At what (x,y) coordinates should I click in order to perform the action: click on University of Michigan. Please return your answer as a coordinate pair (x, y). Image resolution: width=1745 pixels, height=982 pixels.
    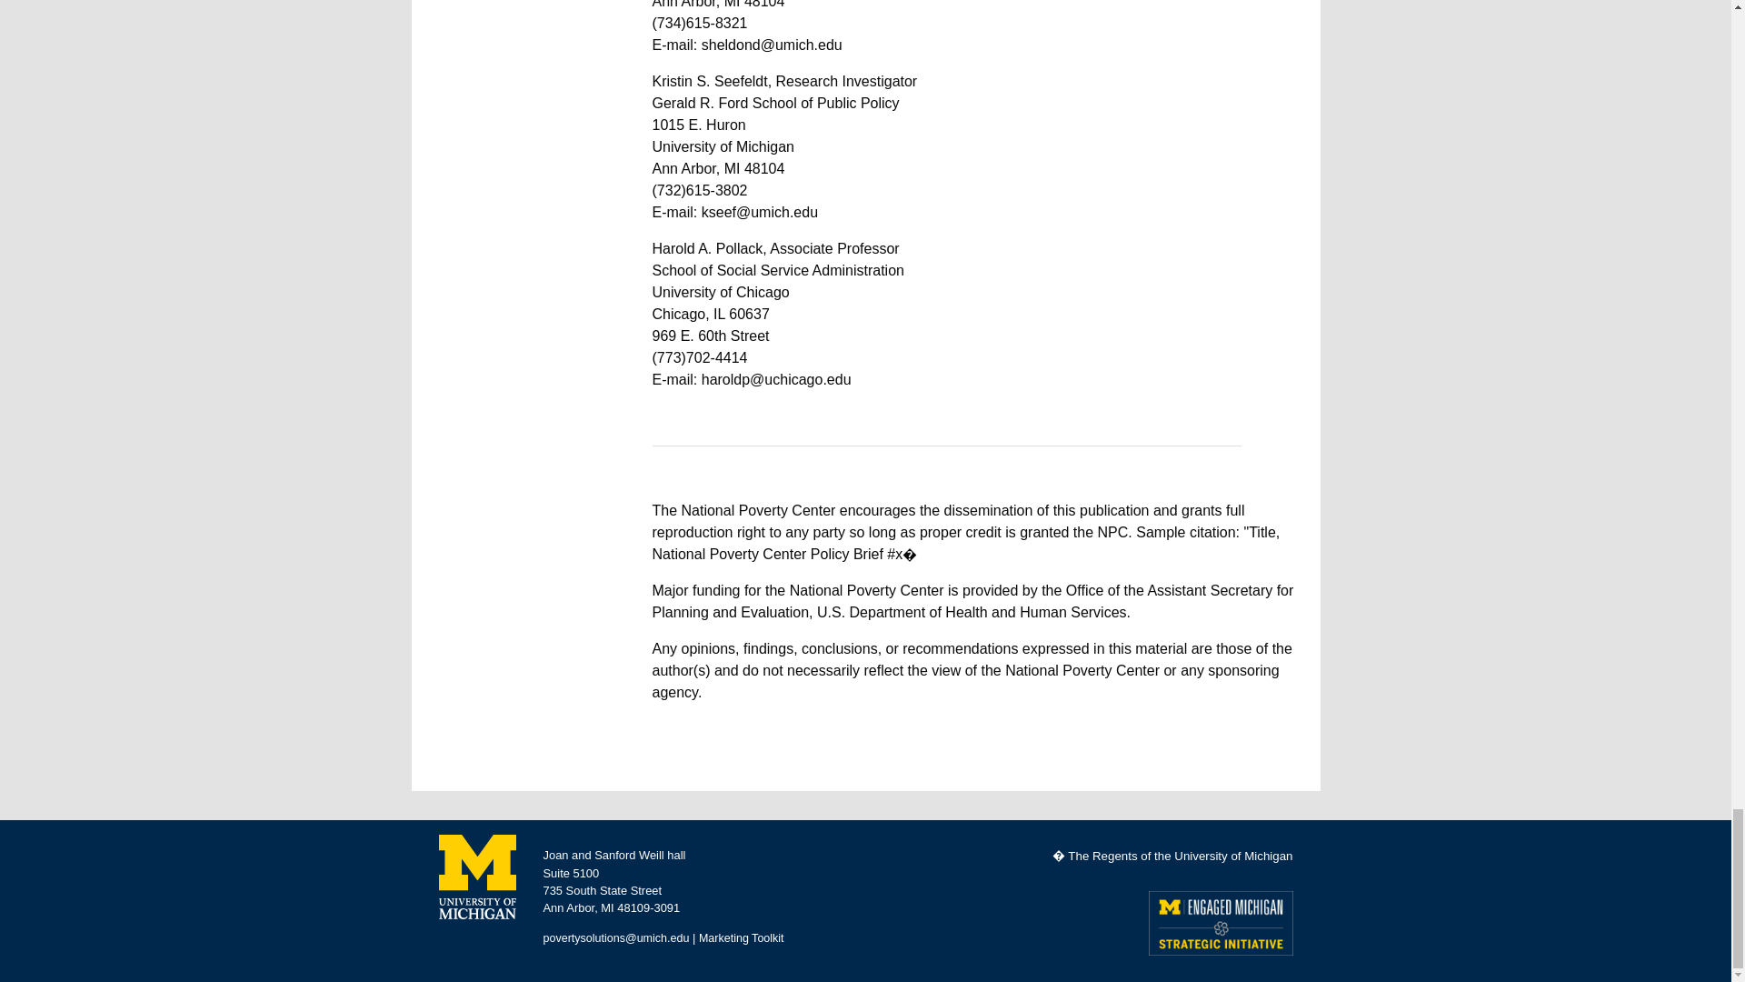
    Looking at the image, I should click on (476, 875).